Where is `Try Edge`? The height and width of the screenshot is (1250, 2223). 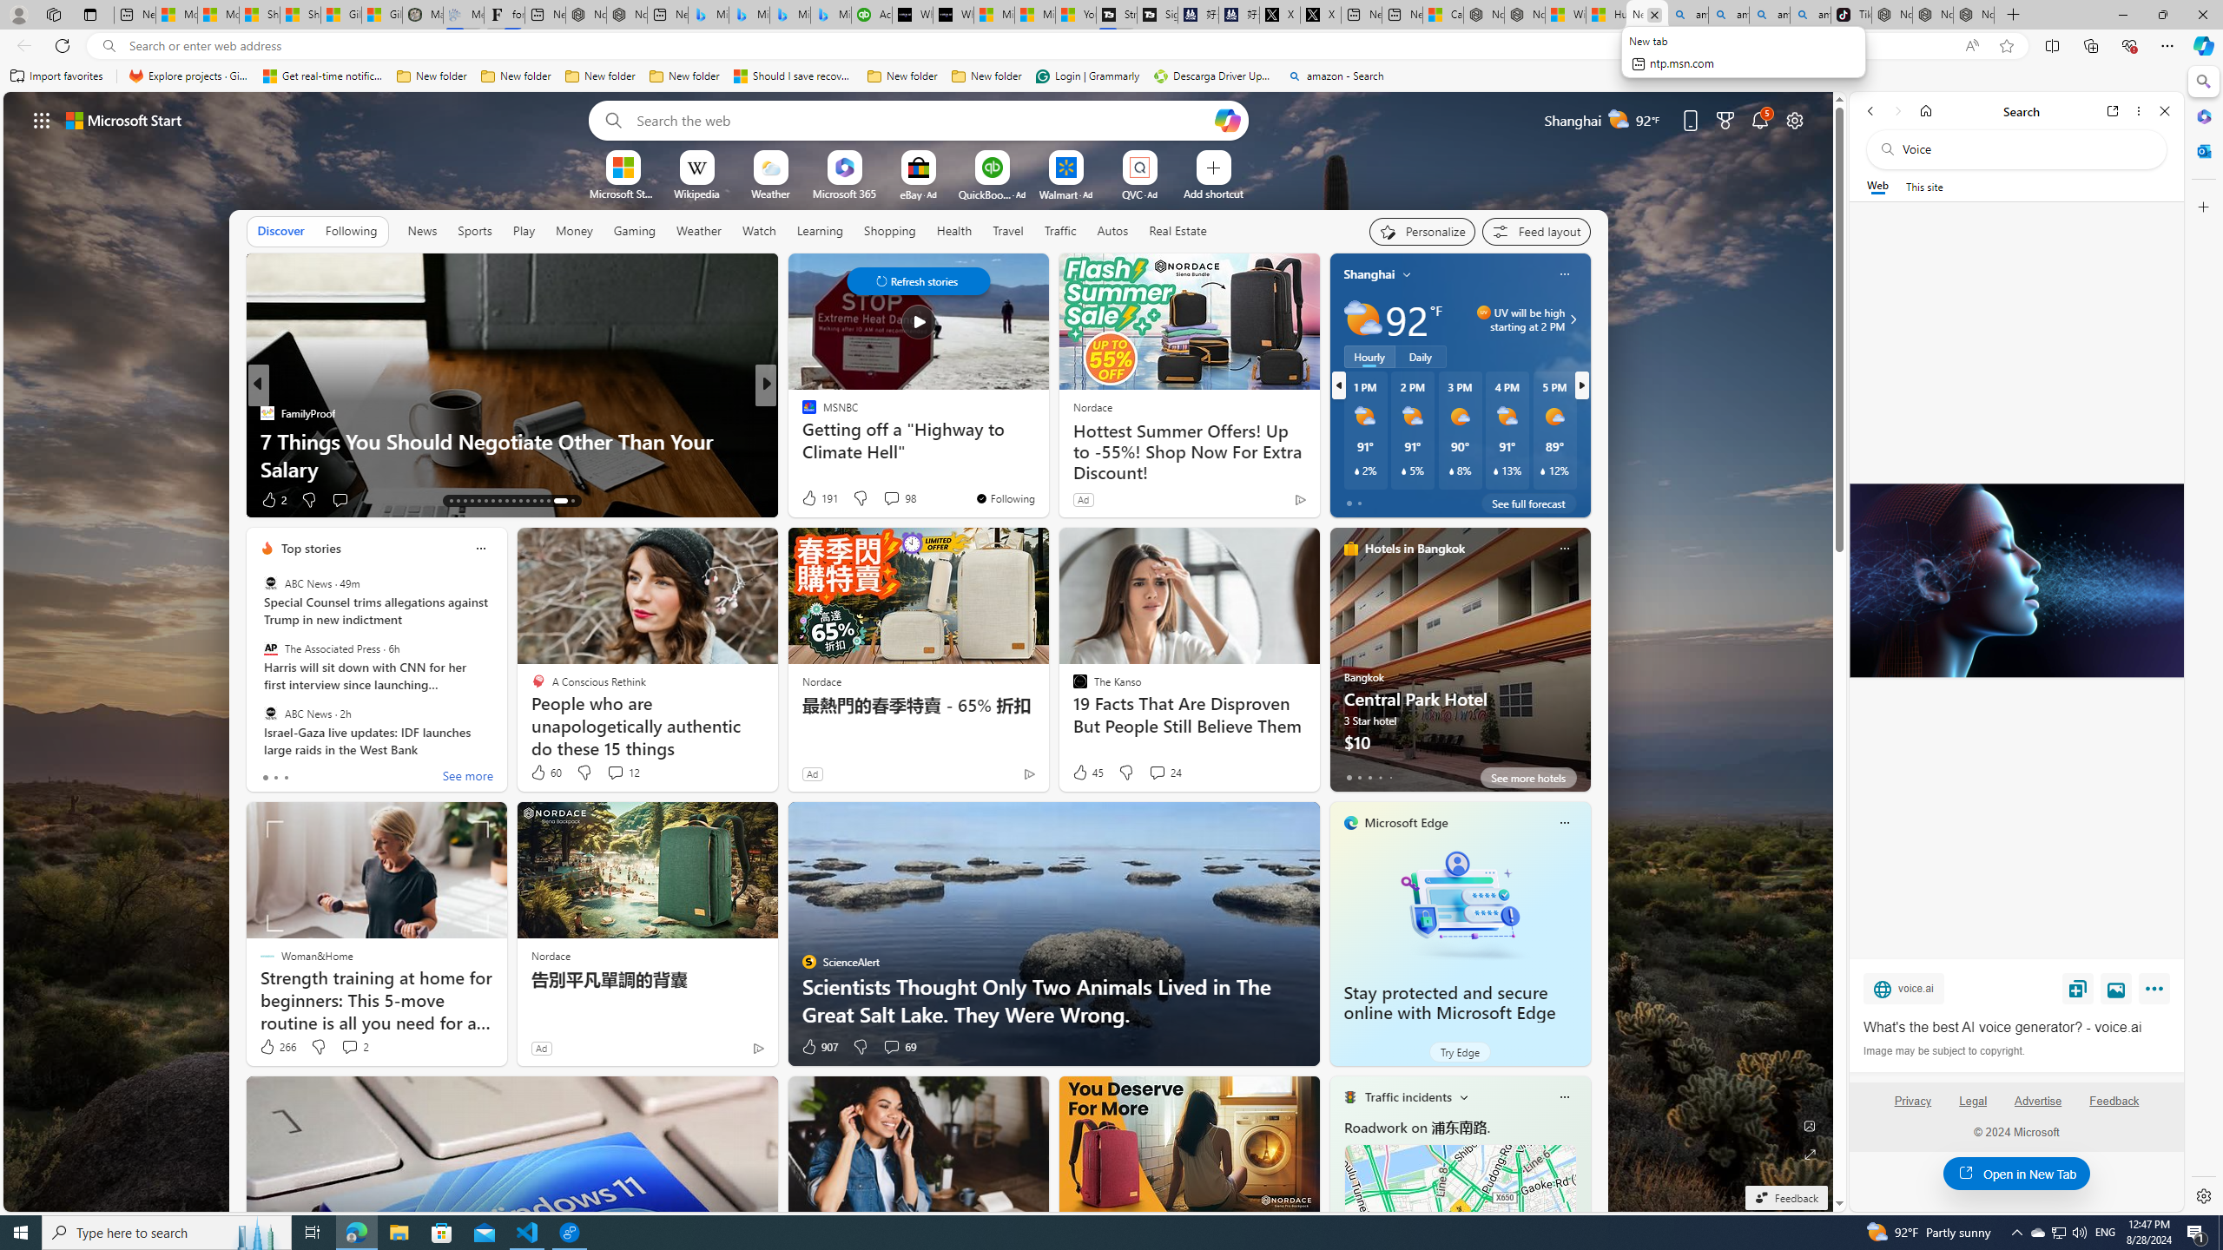
Try Edge is located at coordinates (1461, 1052).